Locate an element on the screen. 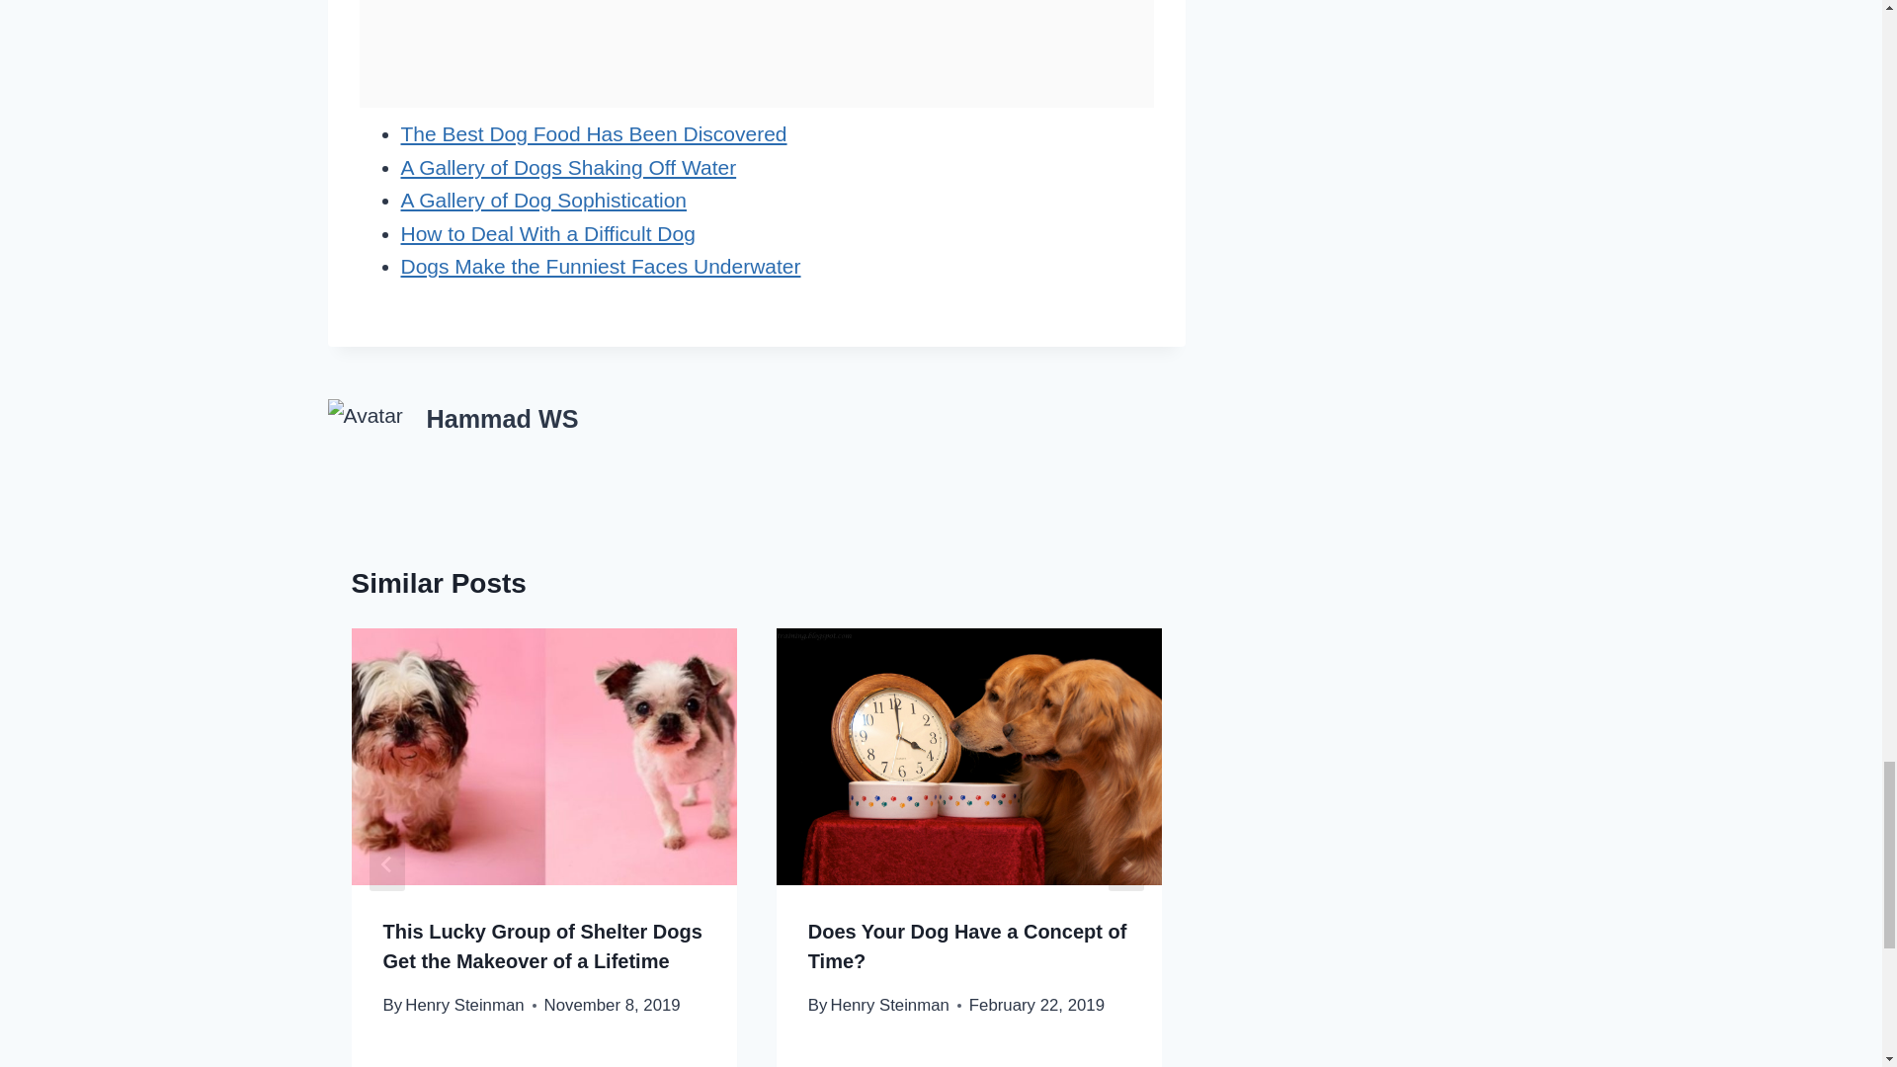 The width and height of the screenshot is (1897, 1067). Dogs Make the Funniest Faces Underwater is located at coordinates (601, 266).